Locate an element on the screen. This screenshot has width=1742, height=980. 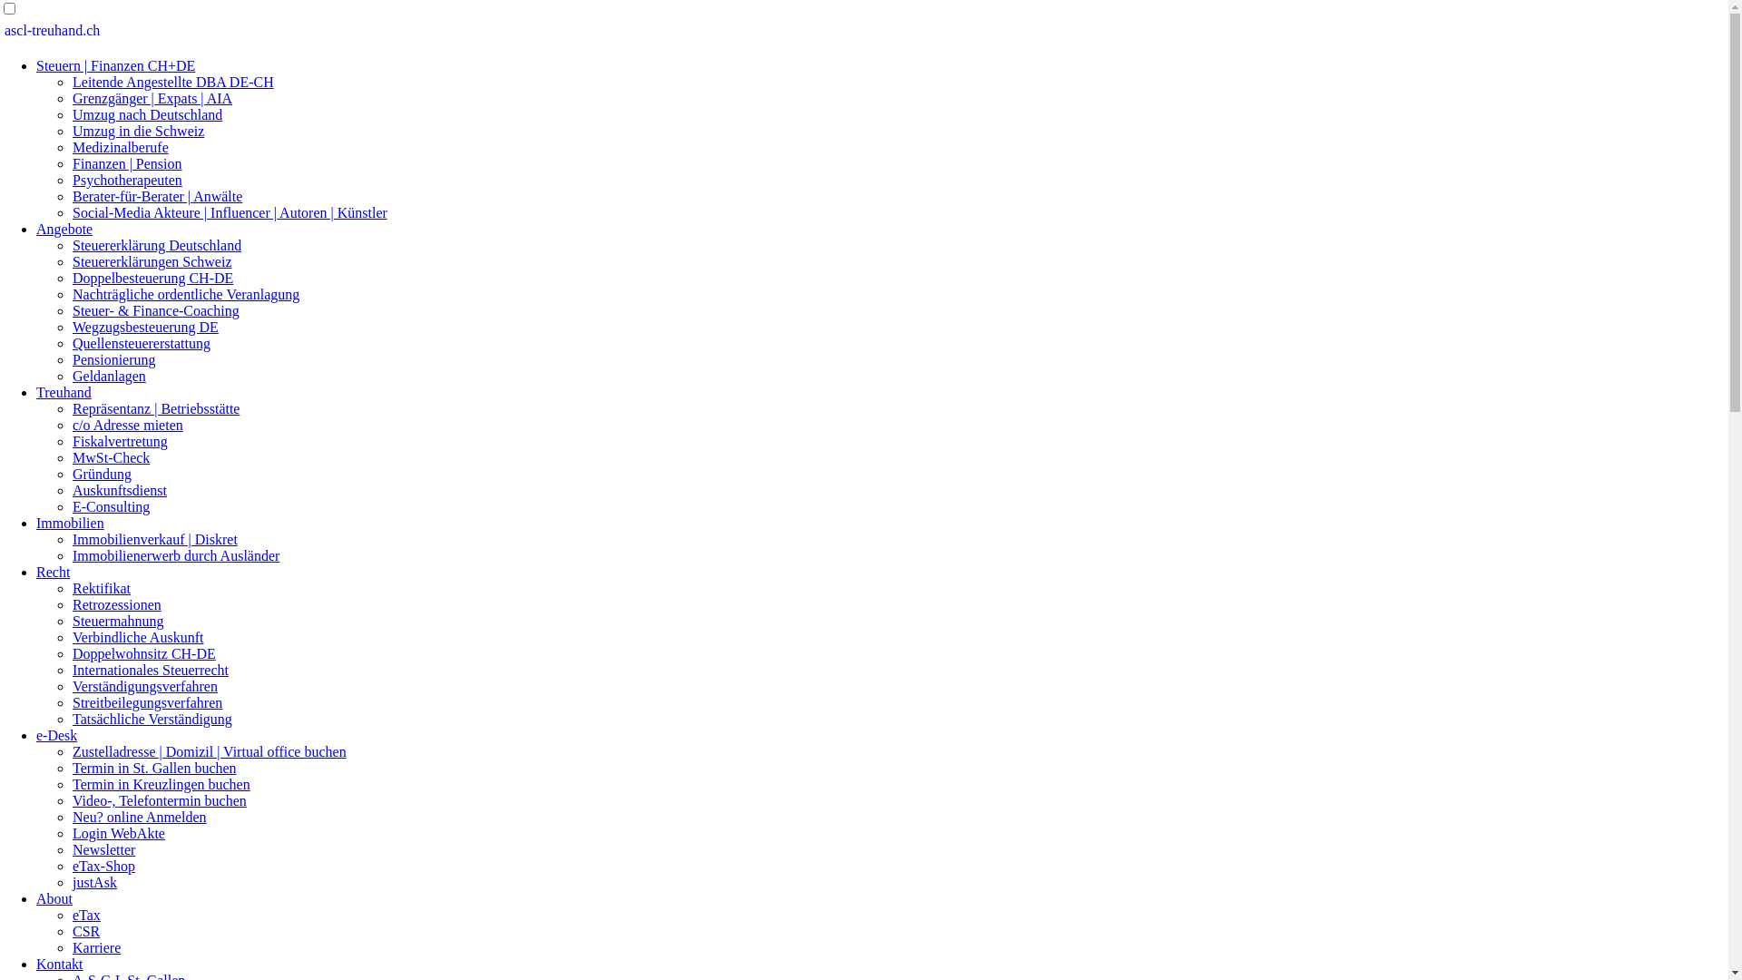
Steuern | Finanzen CH+DE is located at coordinates (116, 65).